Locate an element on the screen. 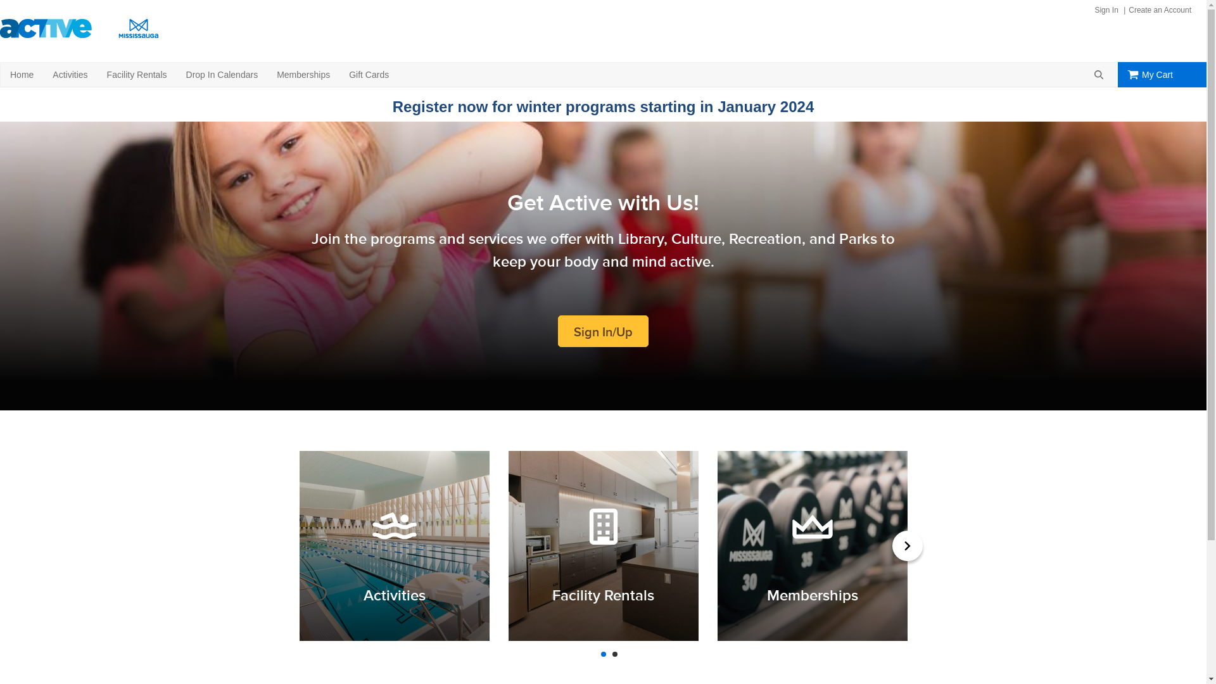 The image size is (1216, 684). Memberships is located at coordinates (303, 75).